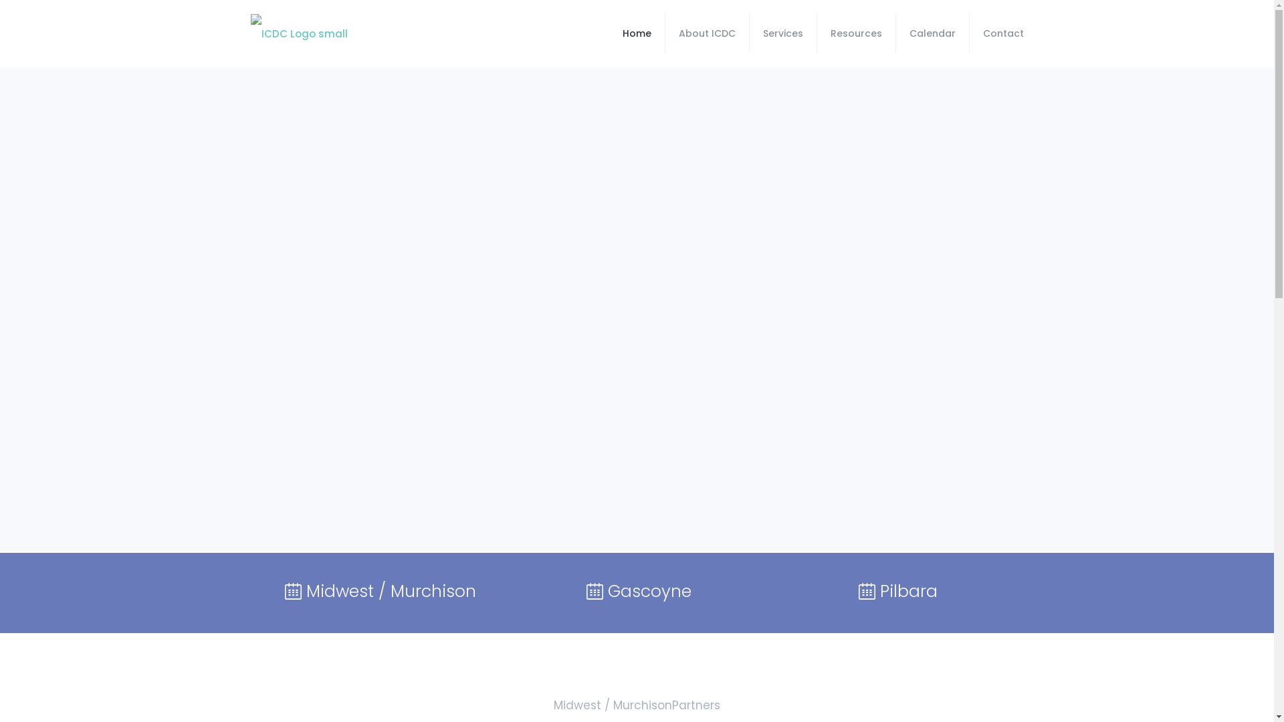  I want to click on Calendar, so click(933, 33).